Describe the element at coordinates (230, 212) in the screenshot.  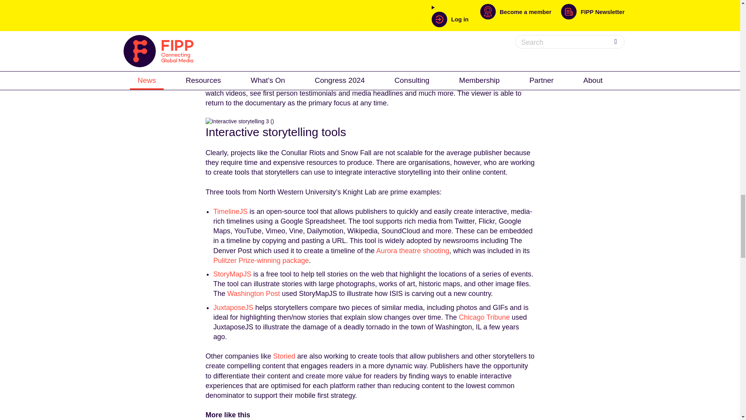
I see `TimelineJS` at that location.